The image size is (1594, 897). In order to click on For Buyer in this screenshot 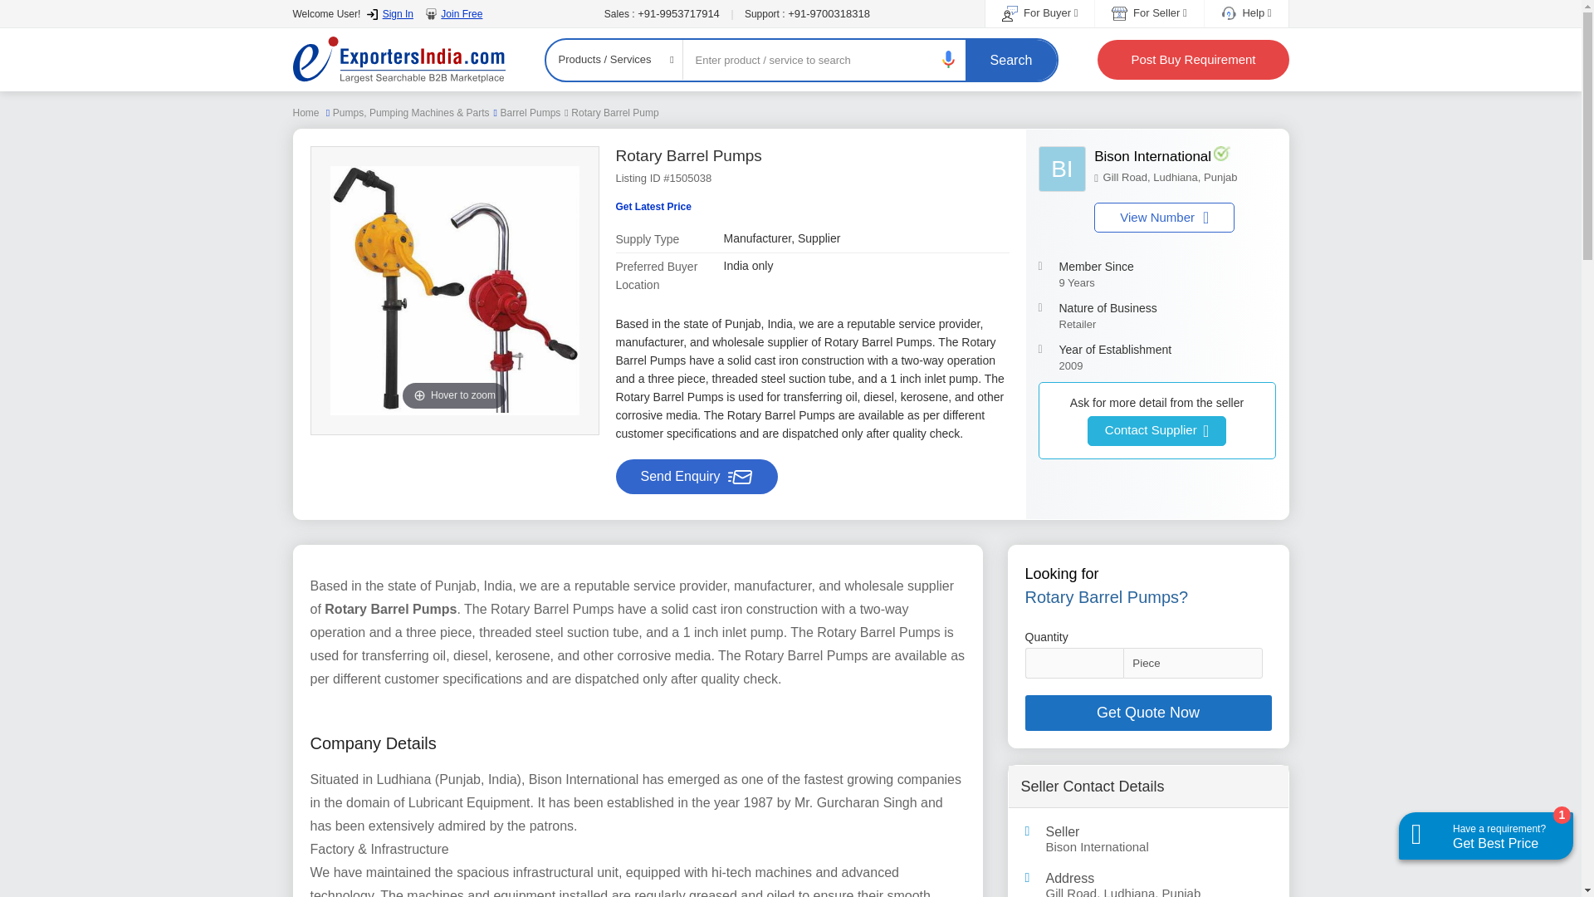, I will do `click(398, 60)`.